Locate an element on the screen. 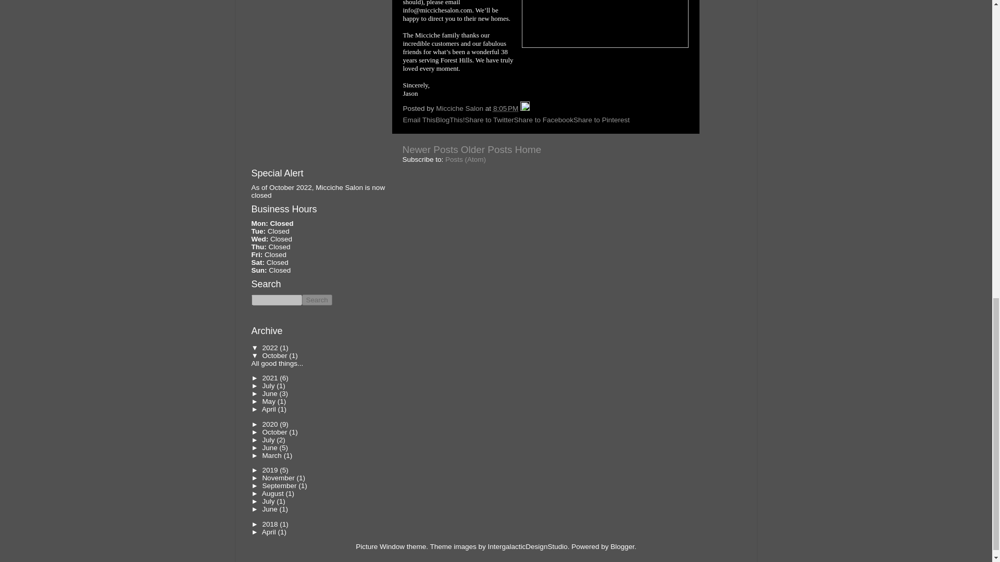 This screenshot has height=562, width=1000. 2022 is located at coordinates (271, 348).